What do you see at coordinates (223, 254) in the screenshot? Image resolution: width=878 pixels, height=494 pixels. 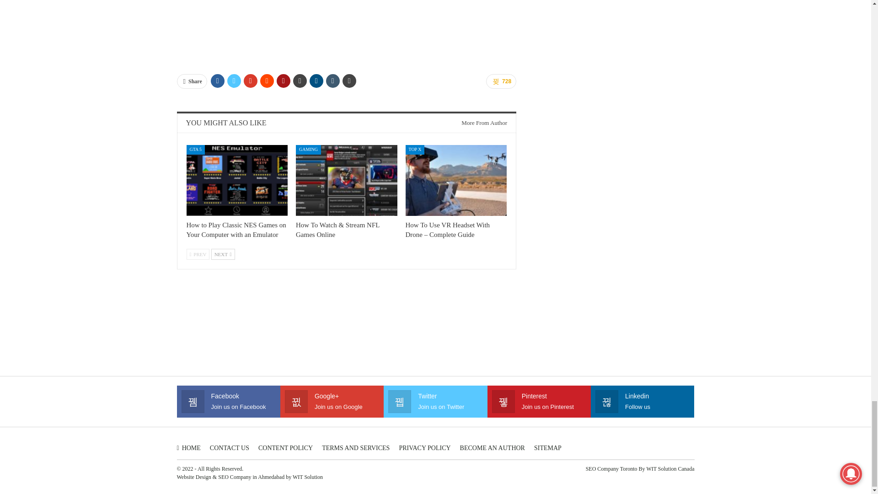 I see `Next` at bounding box center [223, 254].